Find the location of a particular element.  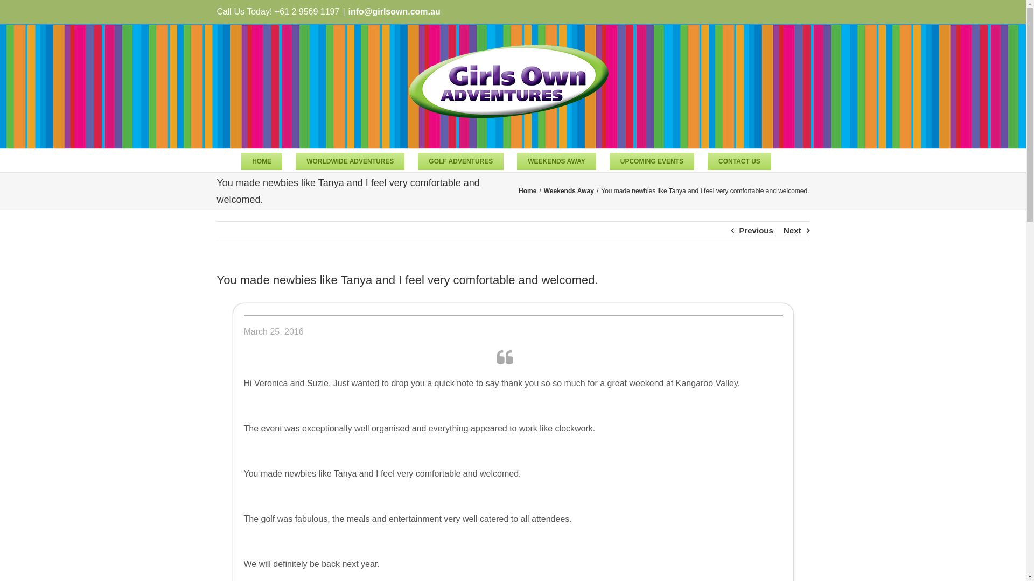

Previous is located at coordinates (756, 231).